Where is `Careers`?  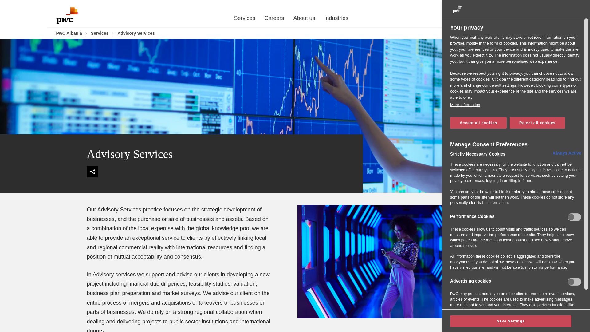 Careers is located at coordinates (274, 20).